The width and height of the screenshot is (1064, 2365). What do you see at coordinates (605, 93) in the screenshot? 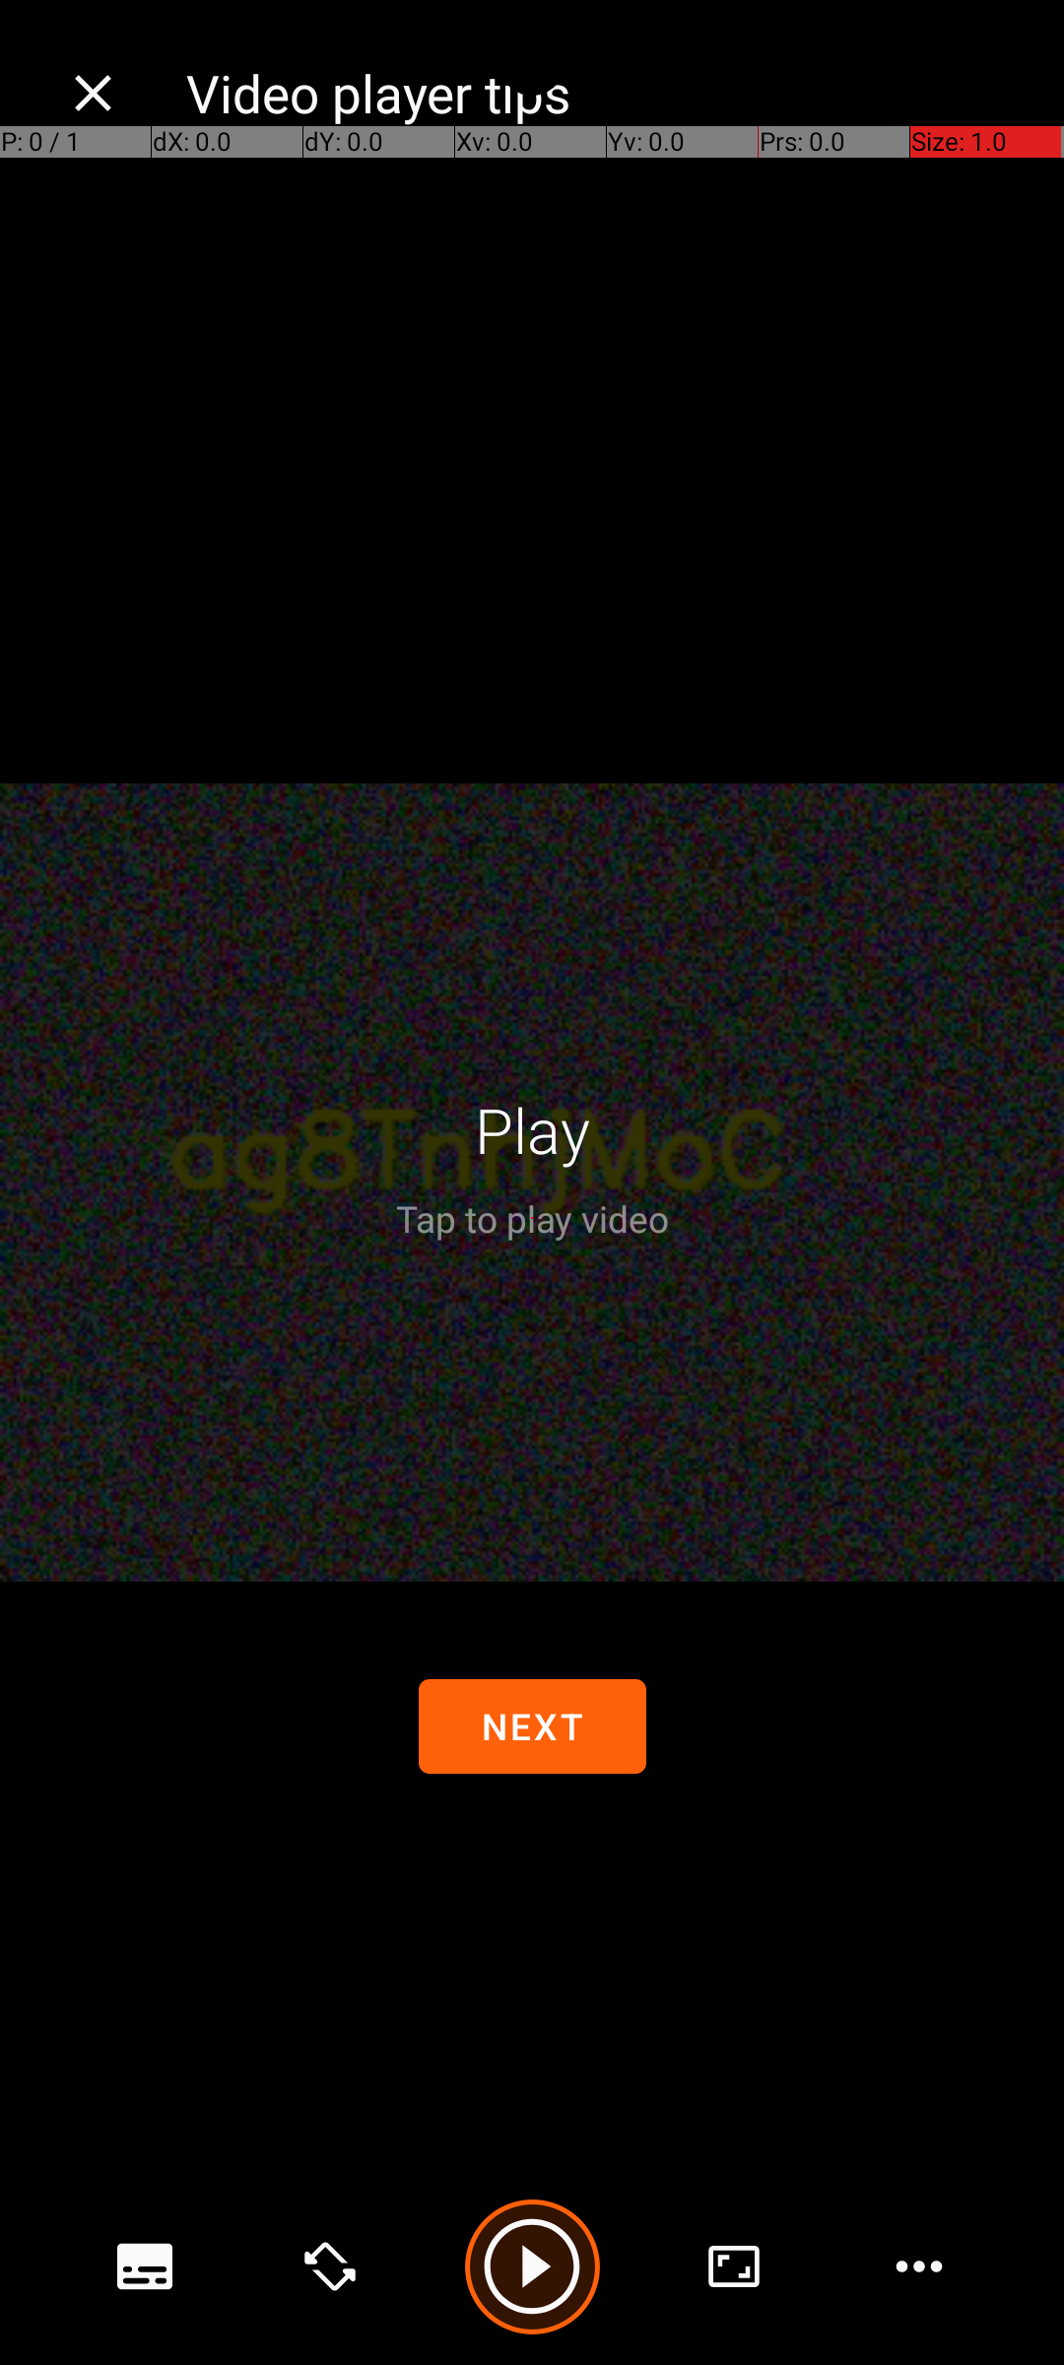
I see `Video player tips` at bounding box center [605, 93].